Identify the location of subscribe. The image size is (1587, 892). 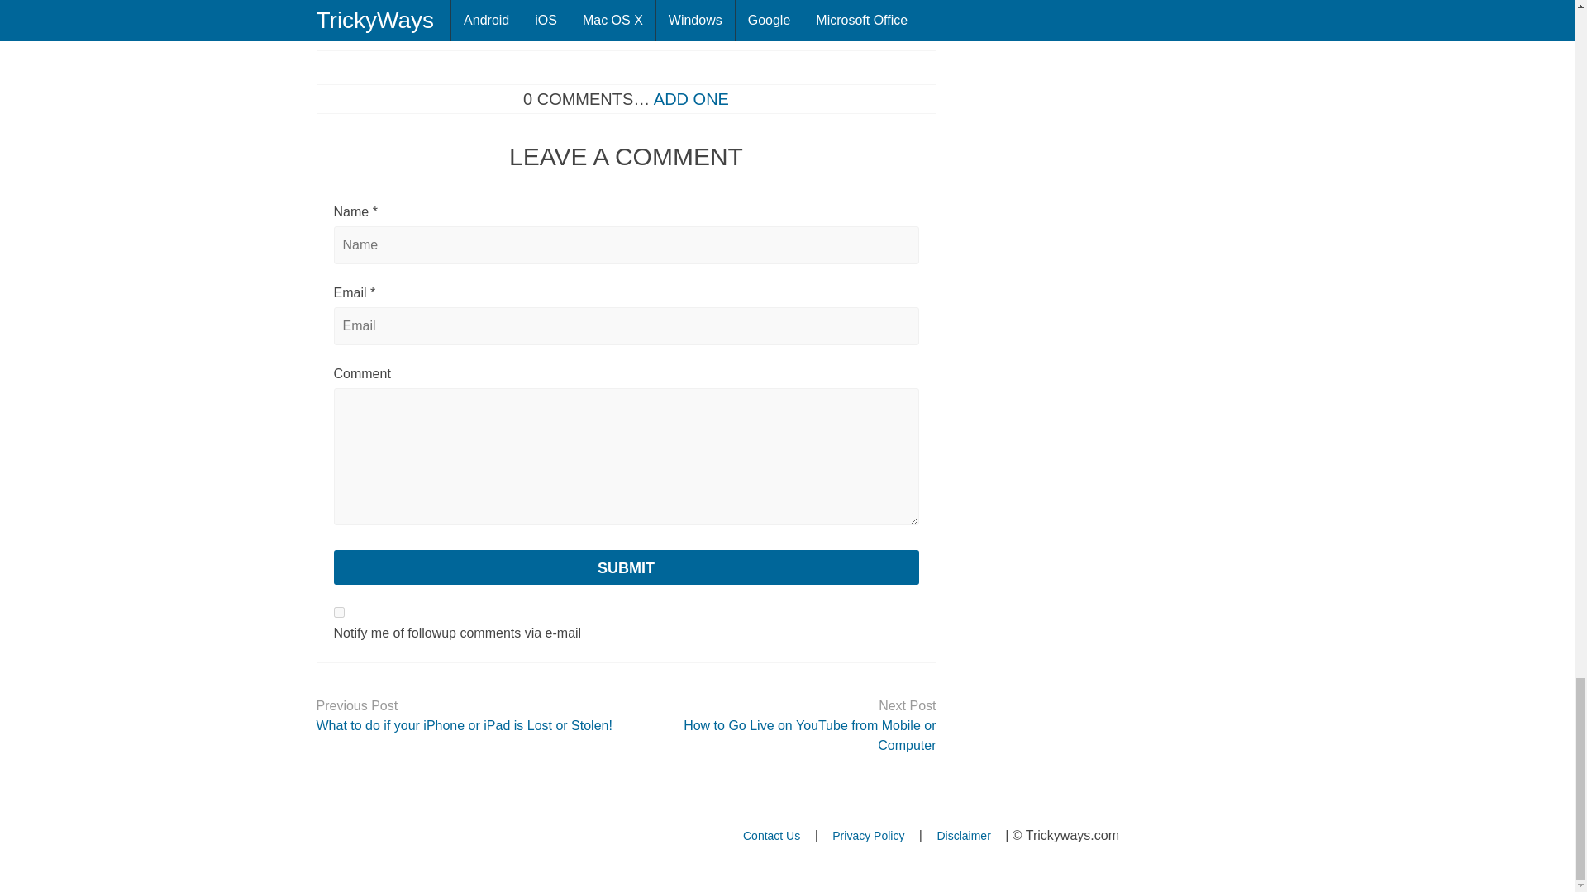
(339, 613).